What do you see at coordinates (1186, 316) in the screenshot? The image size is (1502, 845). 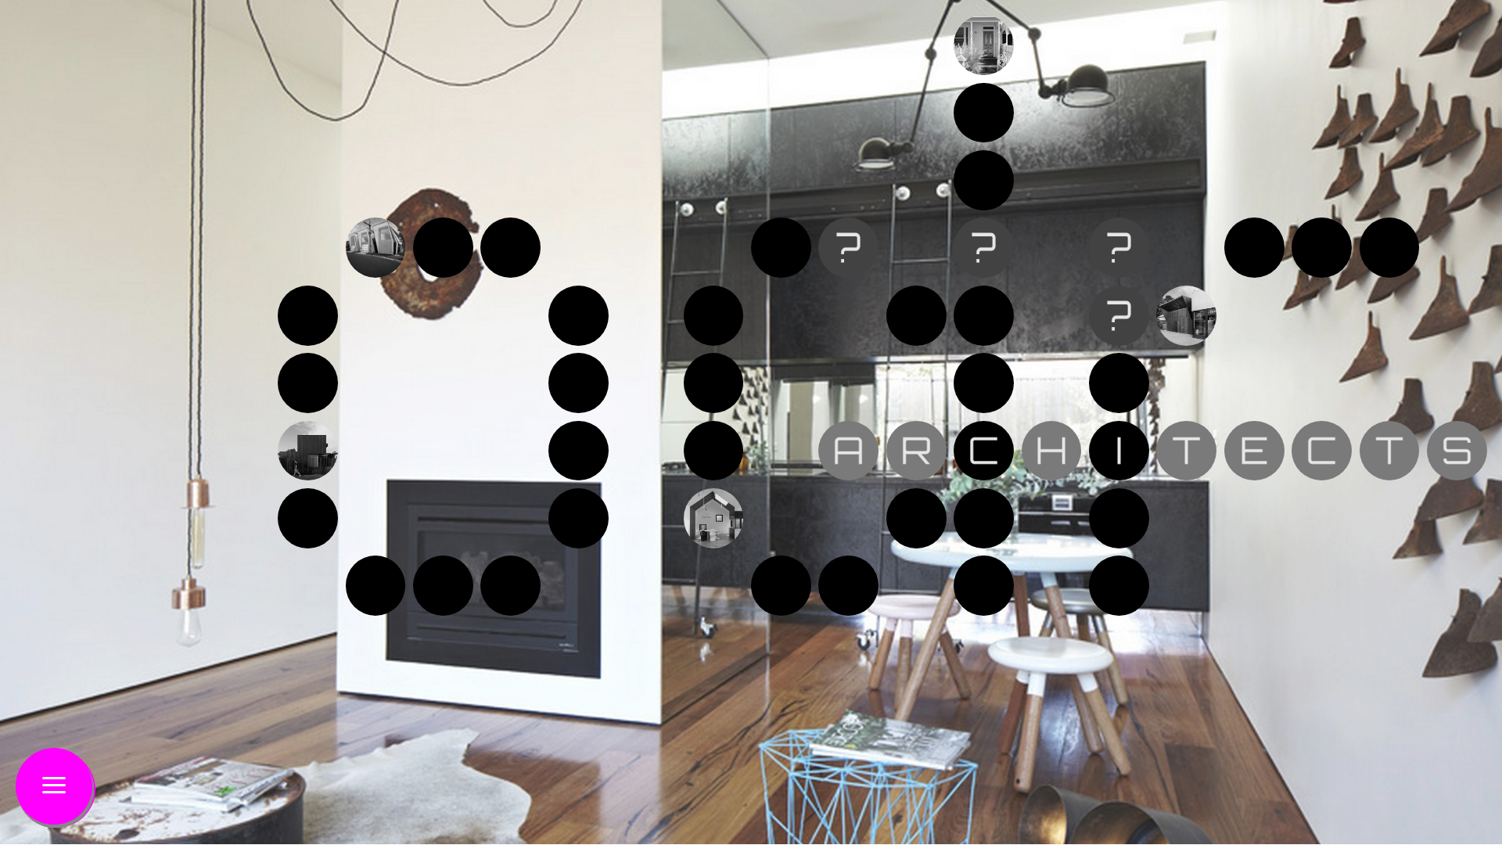 I see `Bright Brewery` at bounding box center [1186, 316].